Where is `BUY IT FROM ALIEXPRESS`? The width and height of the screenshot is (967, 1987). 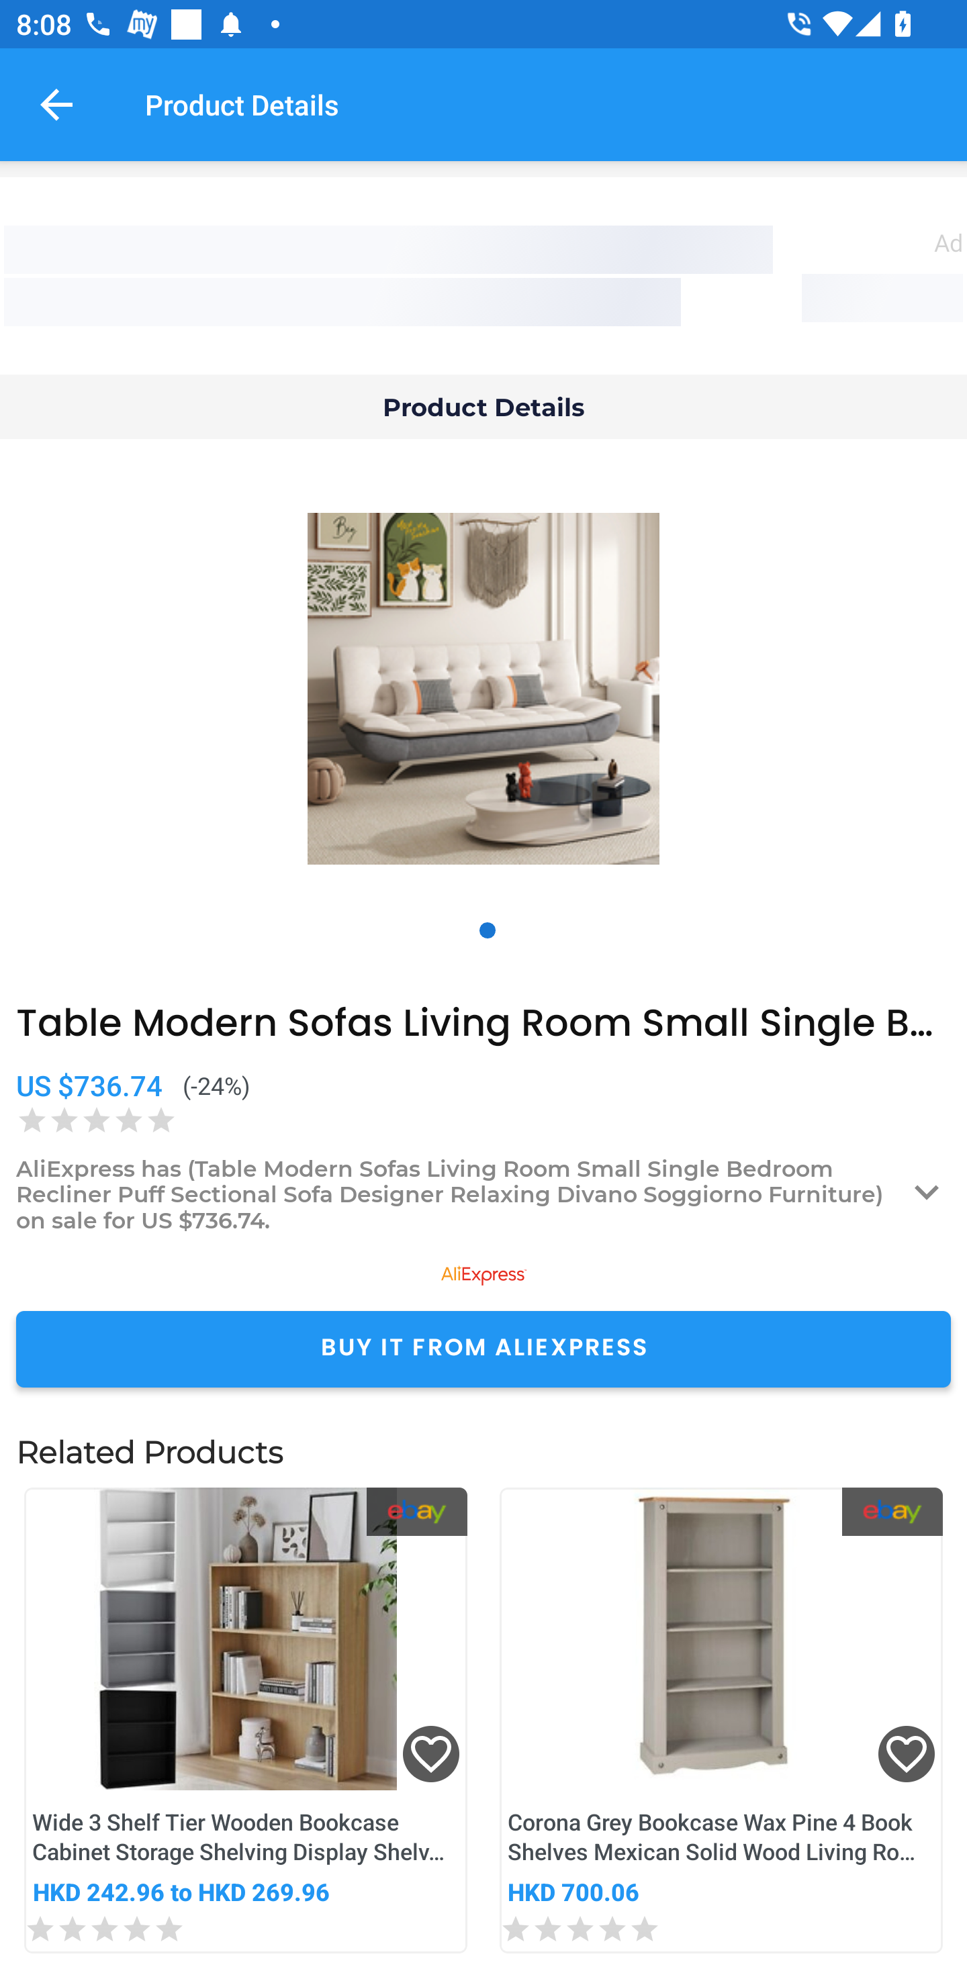 BUY IT FROM ALIEXPRESS is located at coordinates (483, 1349).